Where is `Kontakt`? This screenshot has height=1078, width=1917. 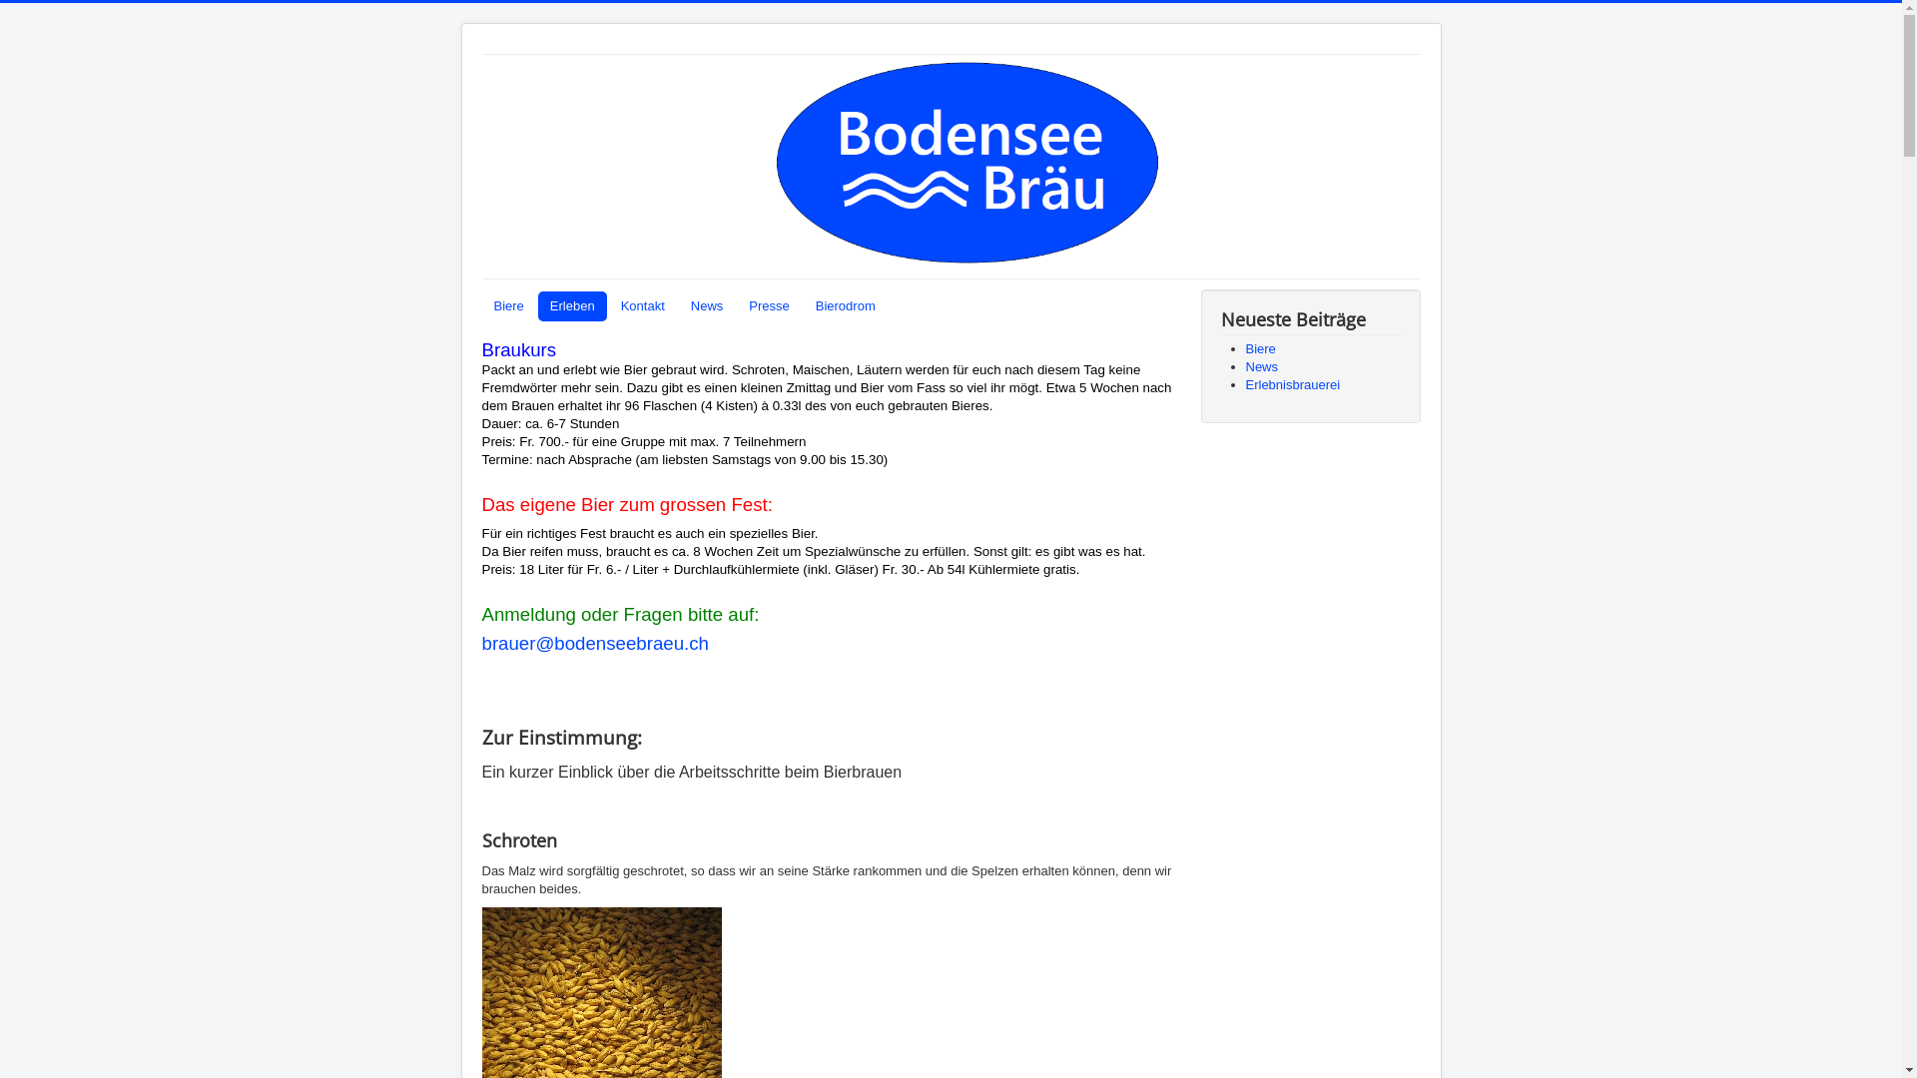 Kontakt is located at coordinates (643, 306).